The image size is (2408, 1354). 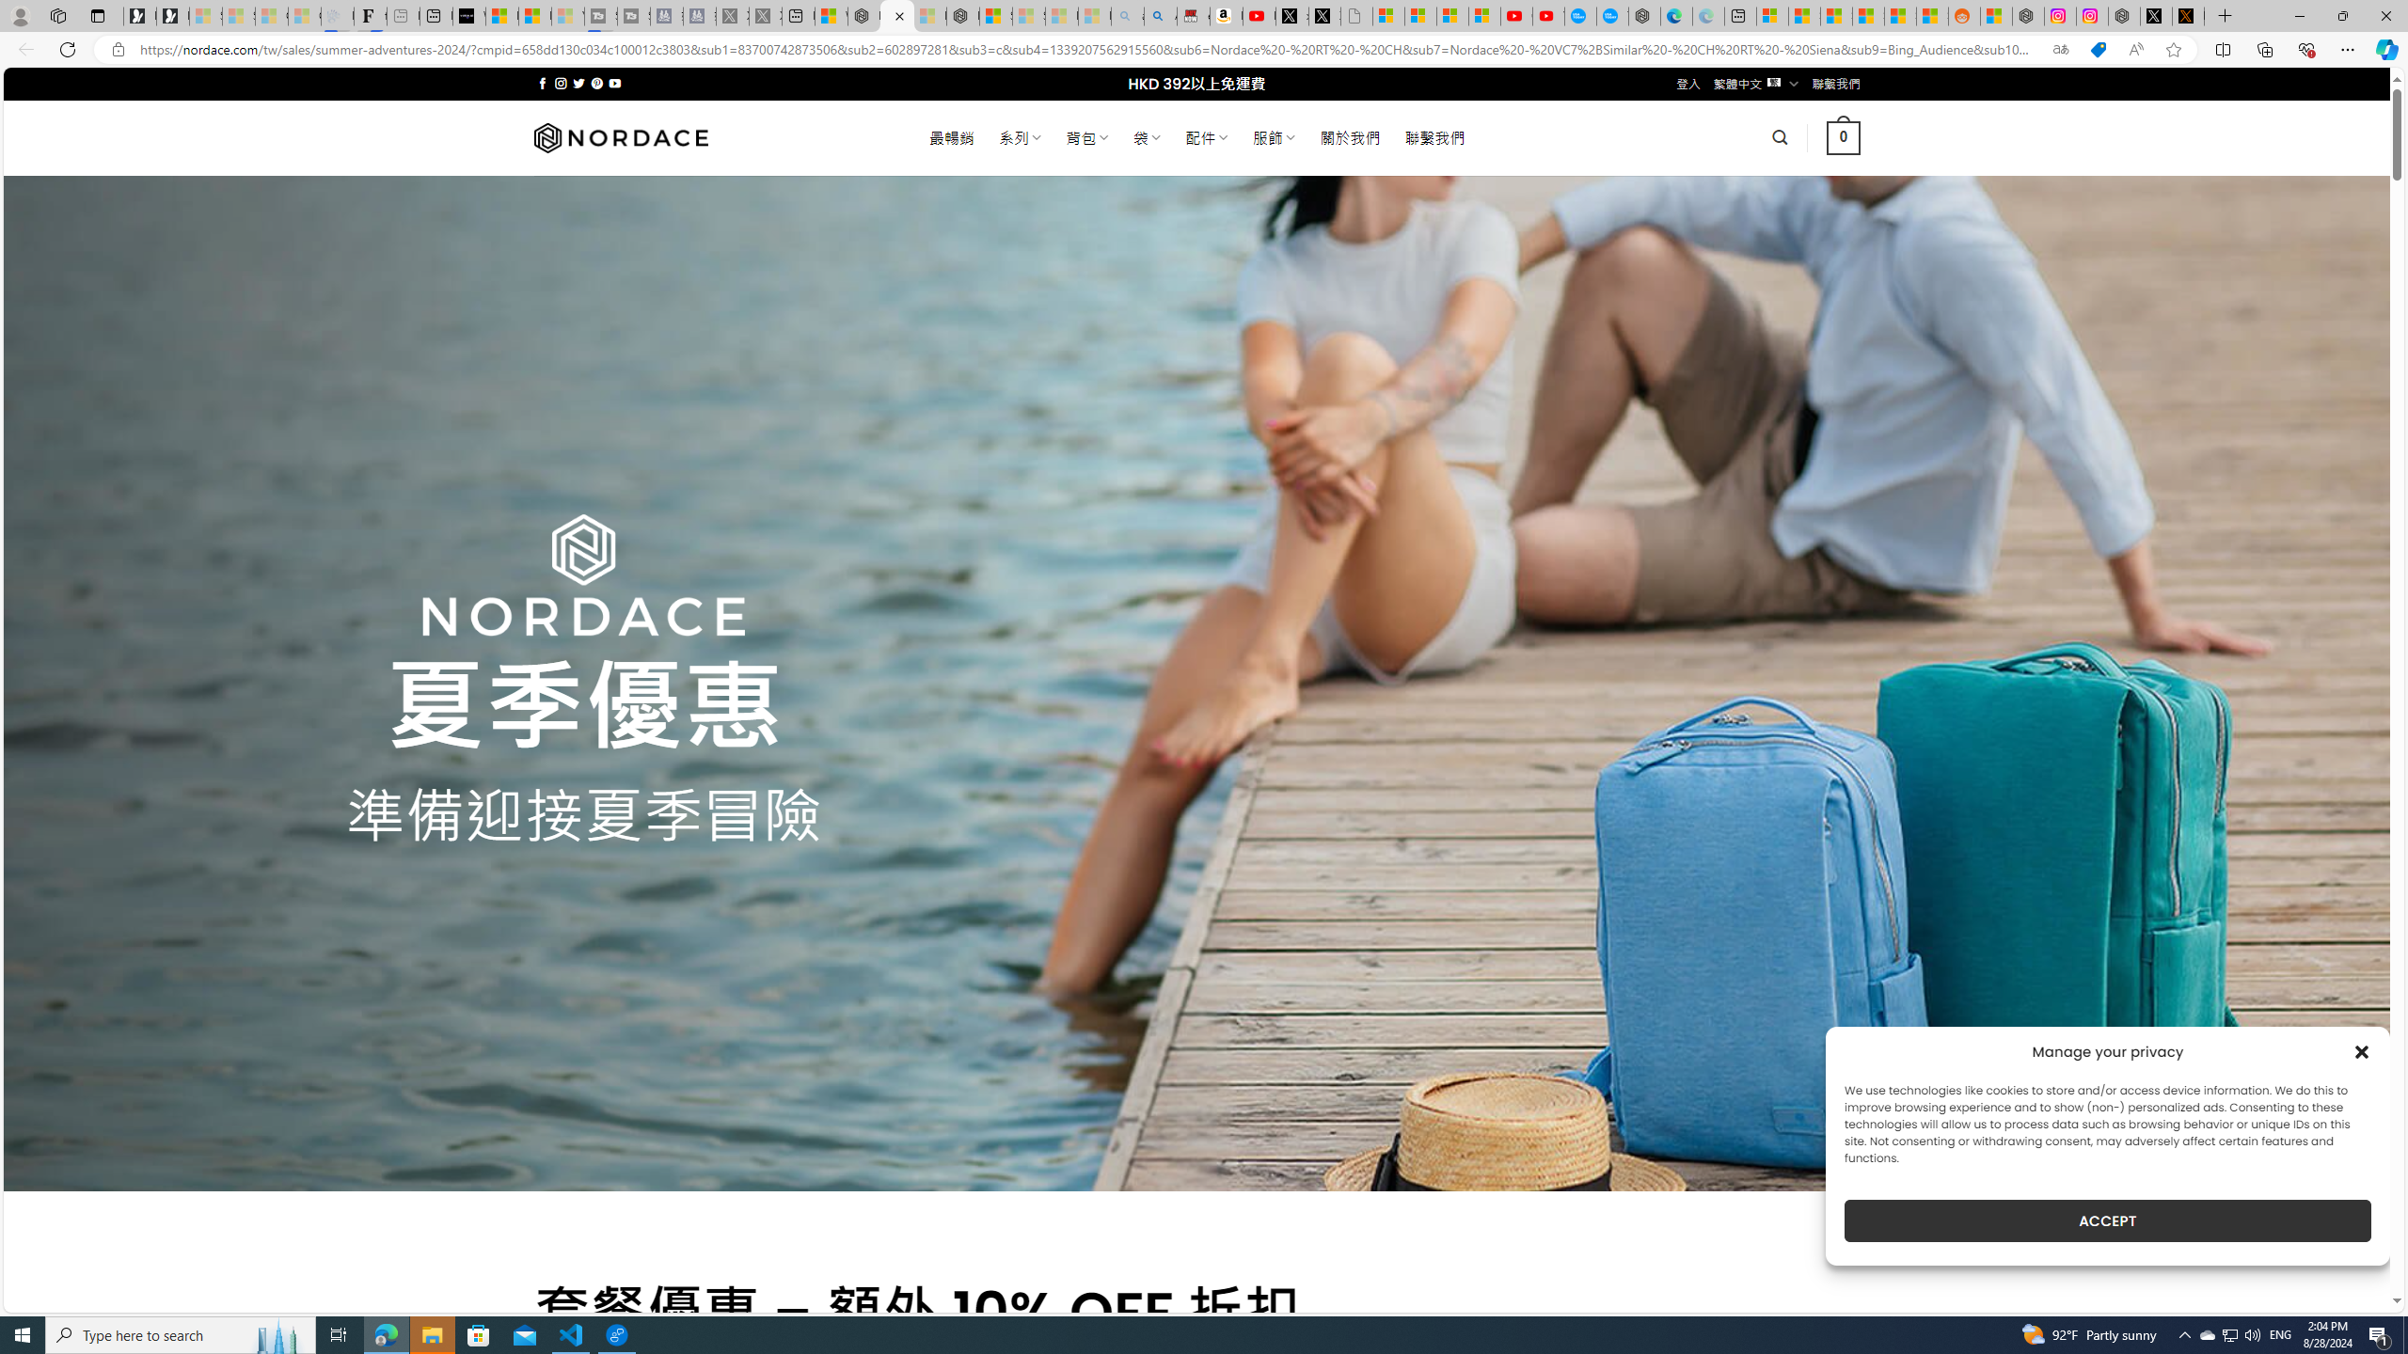 What do you see at coordinates (468, 16) in the screenshot?
I see `What's the best AI voice generator? - voice.ai` at bounding box center [468, 16].